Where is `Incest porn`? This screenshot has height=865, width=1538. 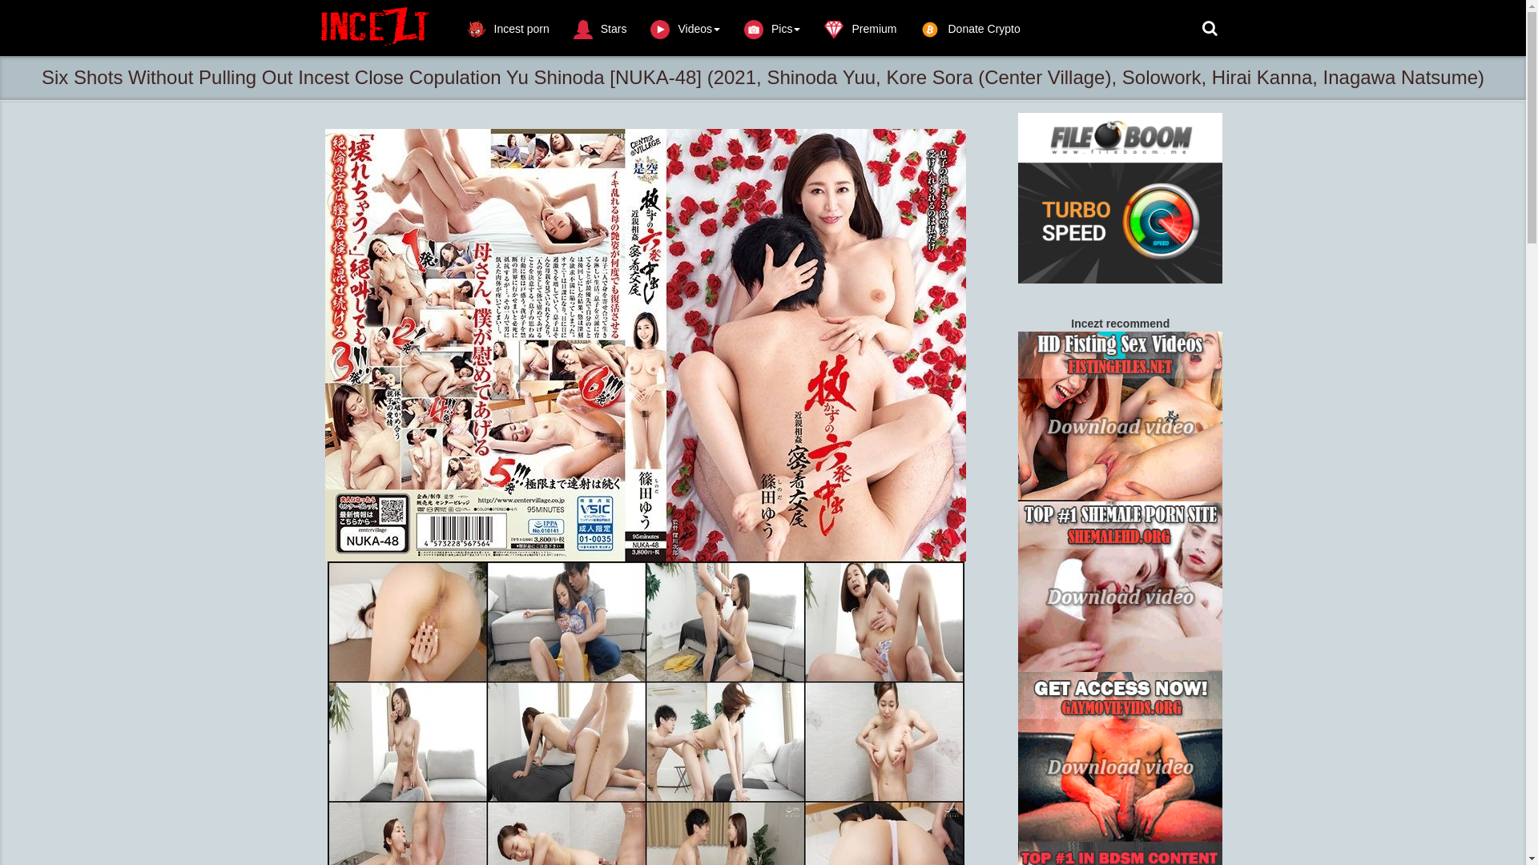
Incest porn is located at coordinates (508, 27).